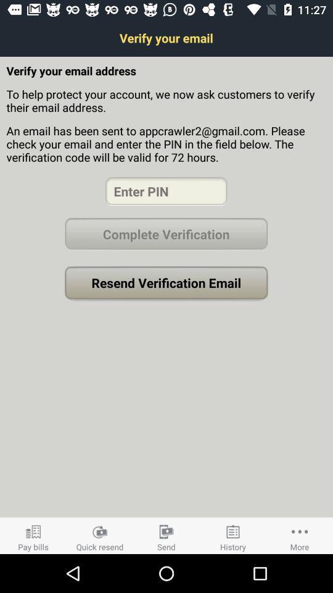 The width and height of the screenshot is (333, 593). I want to click on tap the complete verification item, so click(166, 233).